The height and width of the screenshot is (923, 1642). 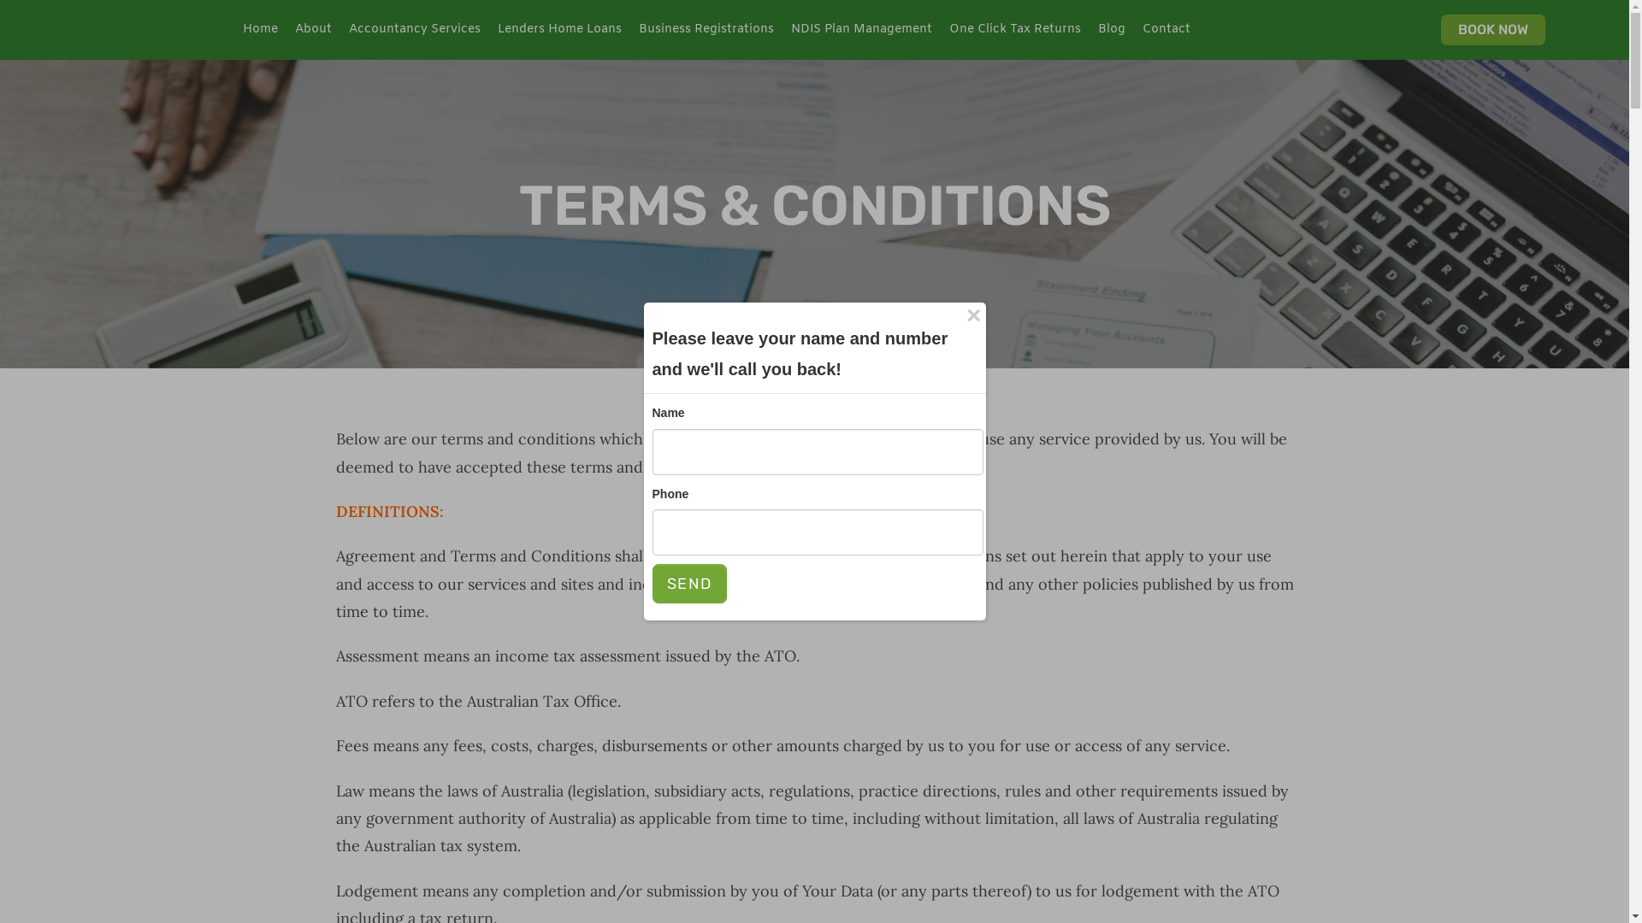 I want to click on About, so click(x=313, y=30).